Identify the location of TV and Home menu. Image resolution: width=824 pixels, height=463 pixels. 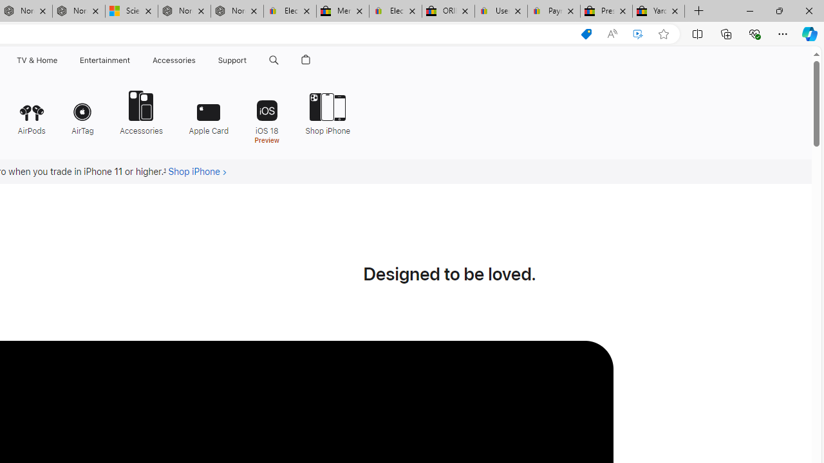
(59, 60).